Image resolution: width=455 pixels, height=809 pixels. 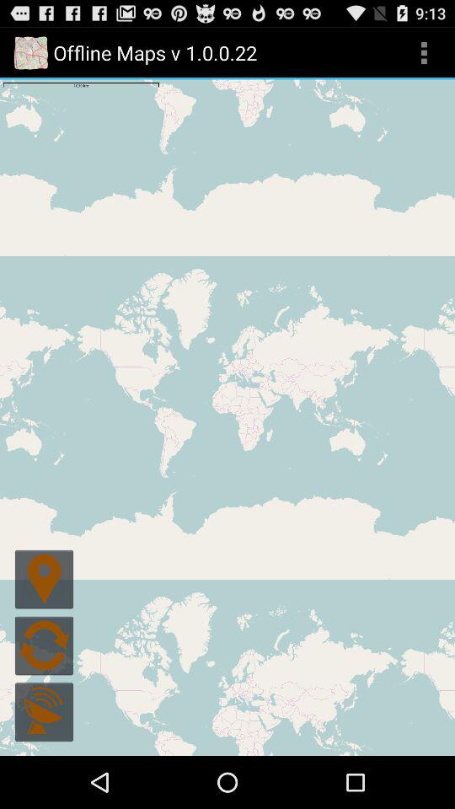 What do you see at coordinates (424, 52) in the screenshot?
I see `launch app to the right of the offline maps v item` at bounding box center [424, 52].